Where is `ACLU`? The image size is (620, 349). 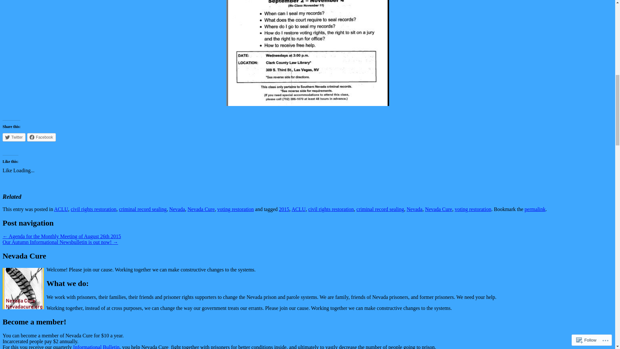
ACLU is located at coordinates (298, 209).